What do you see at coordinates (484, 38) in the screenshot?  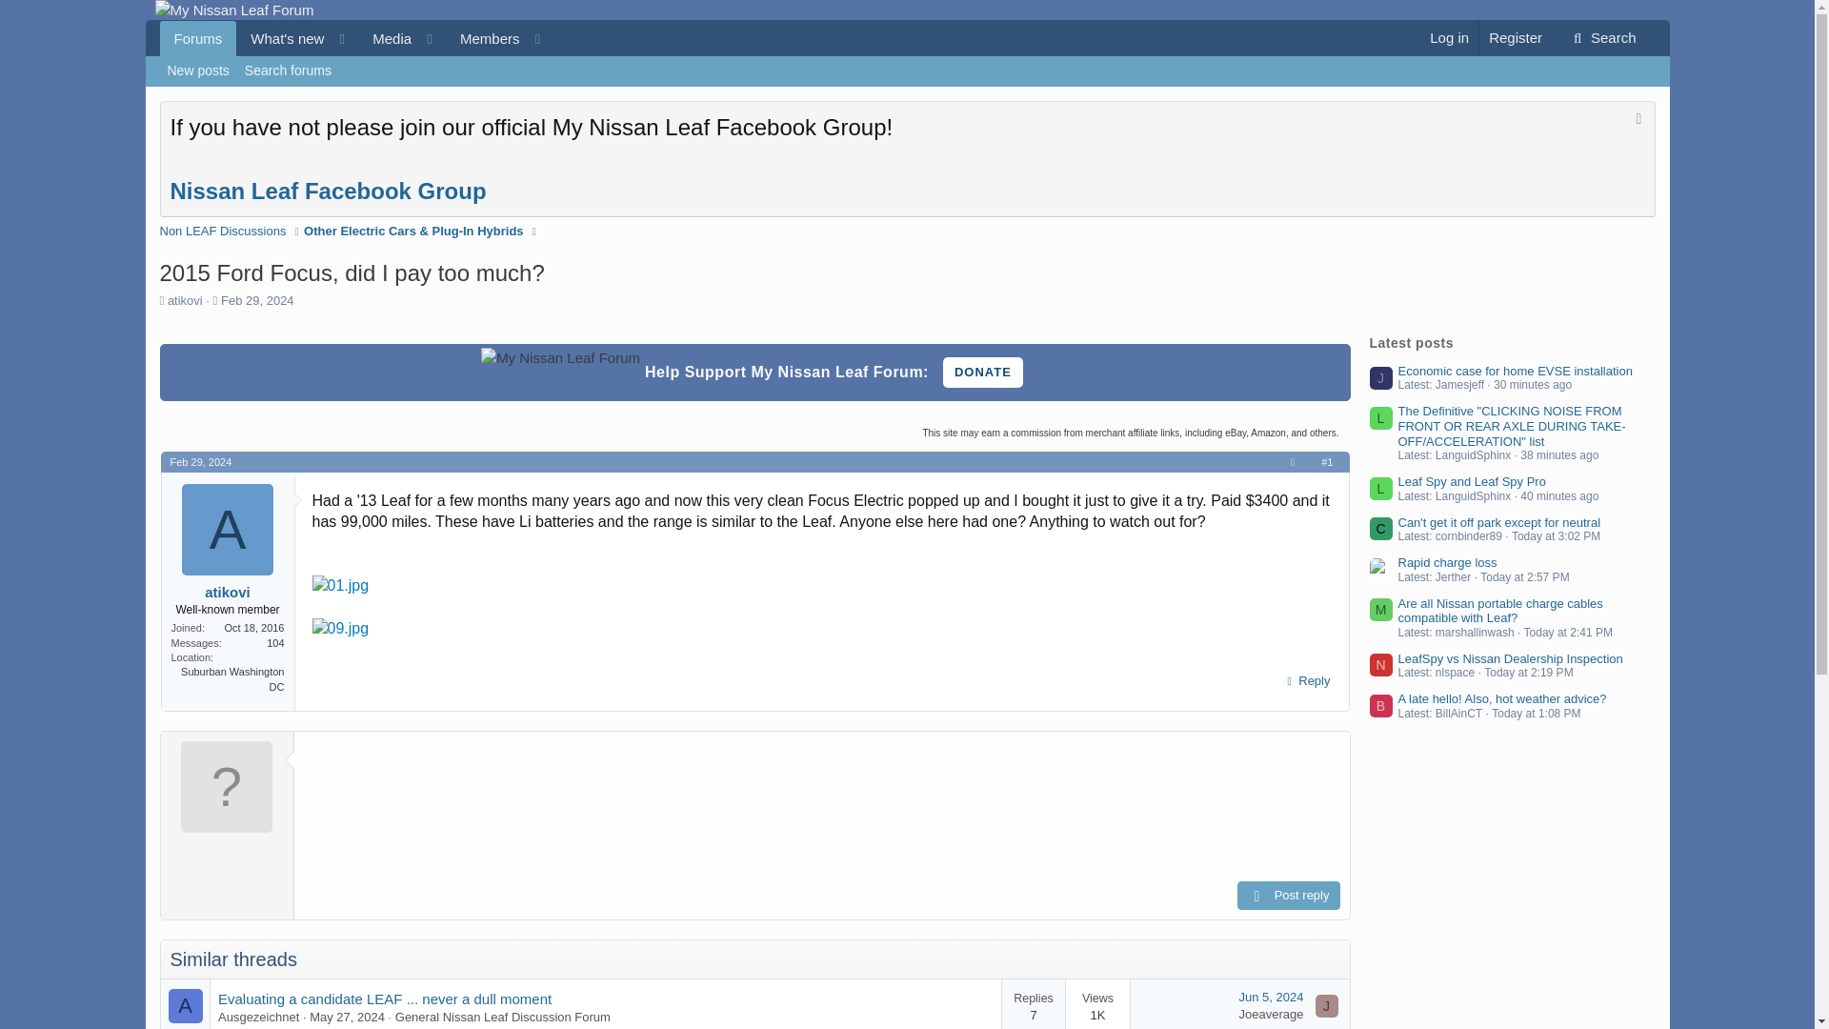 I see `Jun 5, 2024 at 8:04 AM` at bounding box center [484, 38].